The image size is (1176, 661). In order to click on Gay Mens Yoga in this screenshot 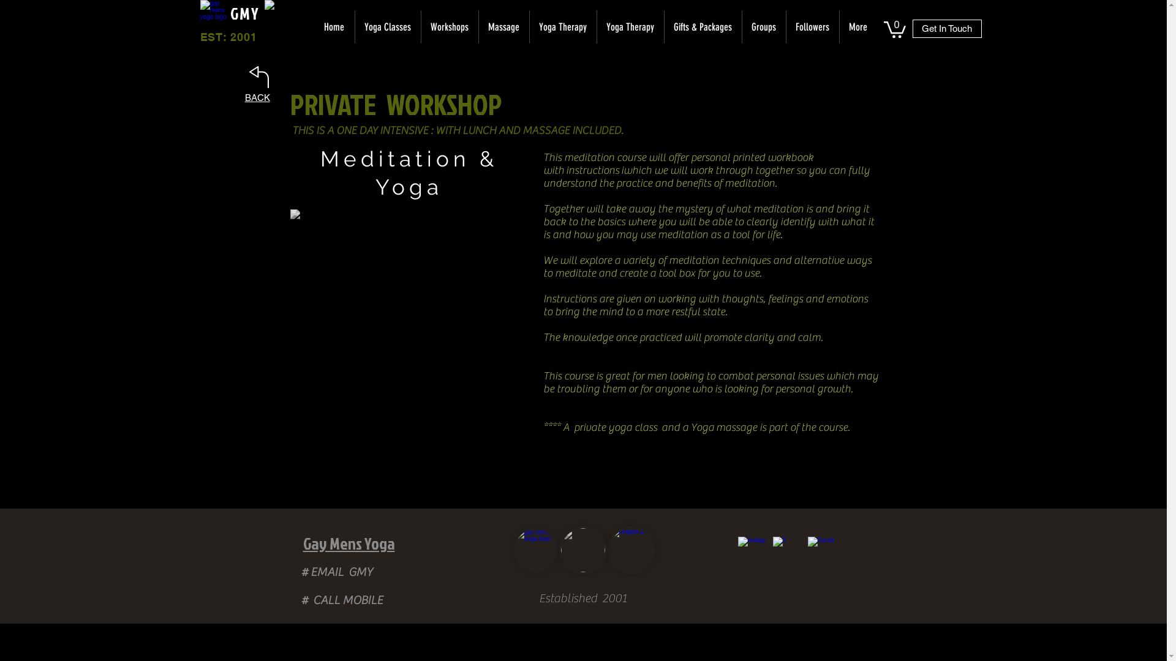, I will do `click(348, 543)`.